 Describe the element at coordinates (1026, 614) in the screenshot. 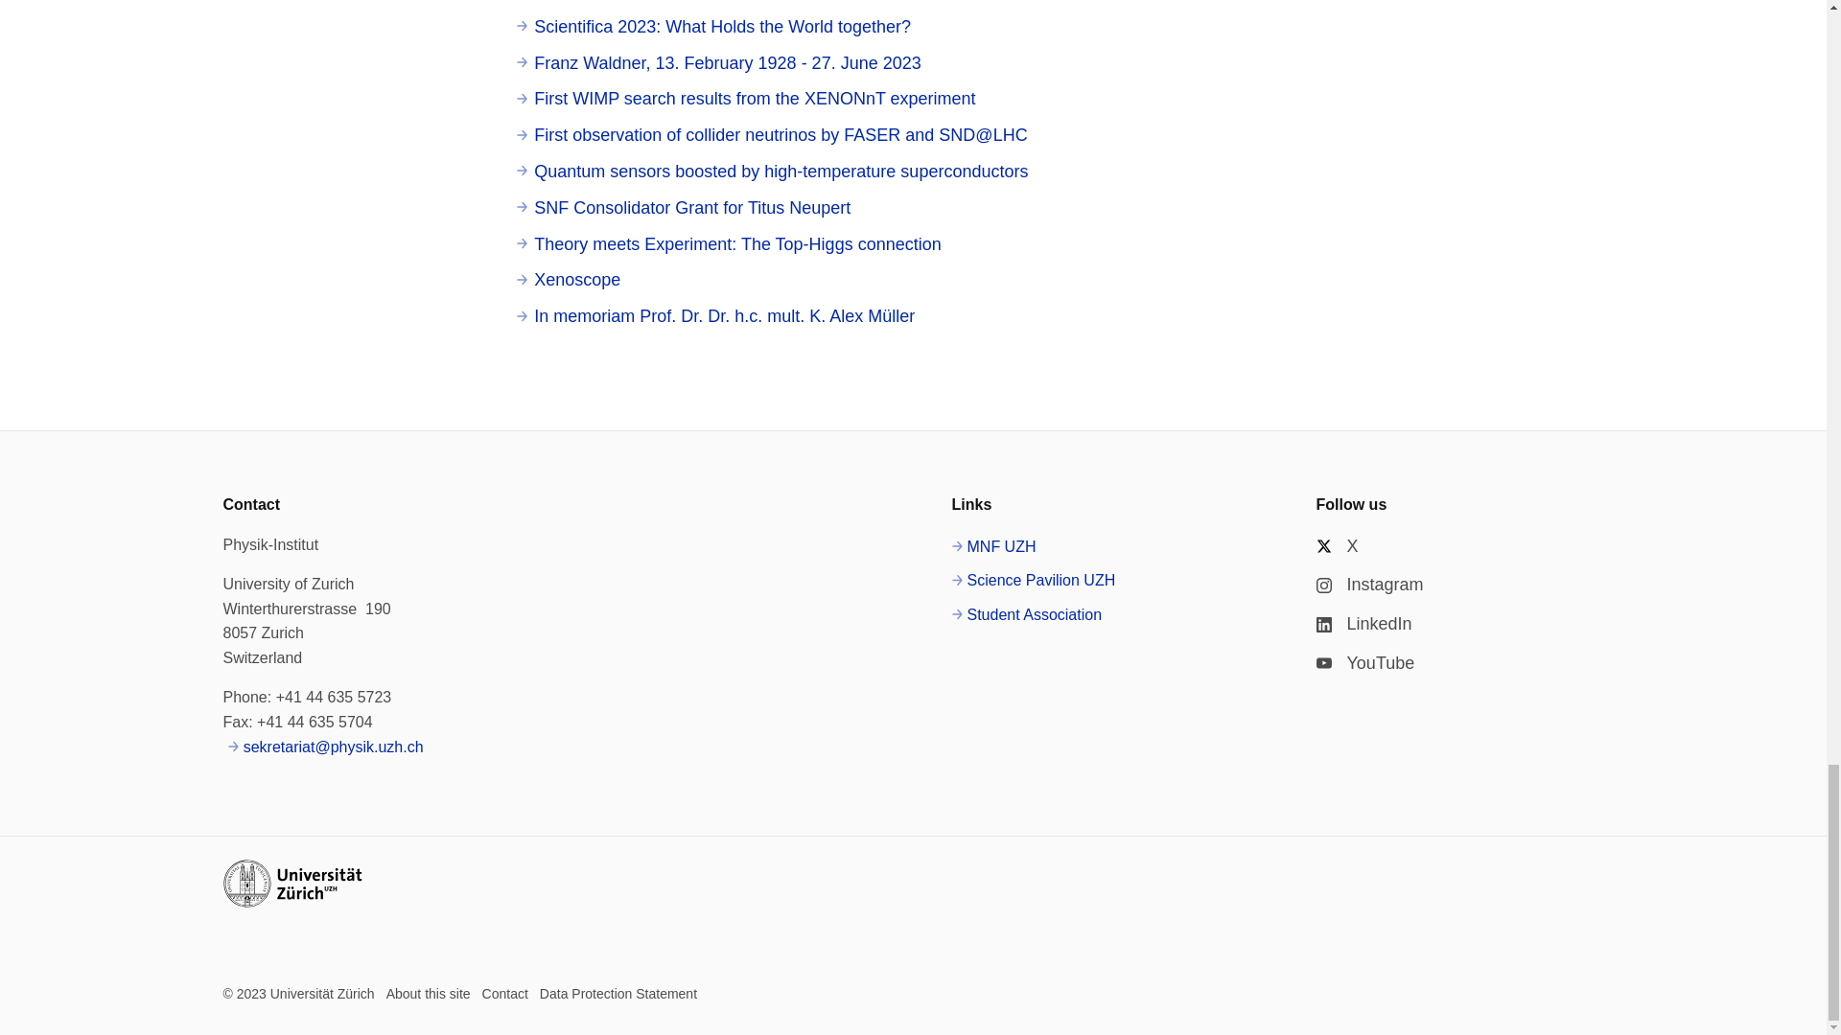

I see `Student Association` at that location.